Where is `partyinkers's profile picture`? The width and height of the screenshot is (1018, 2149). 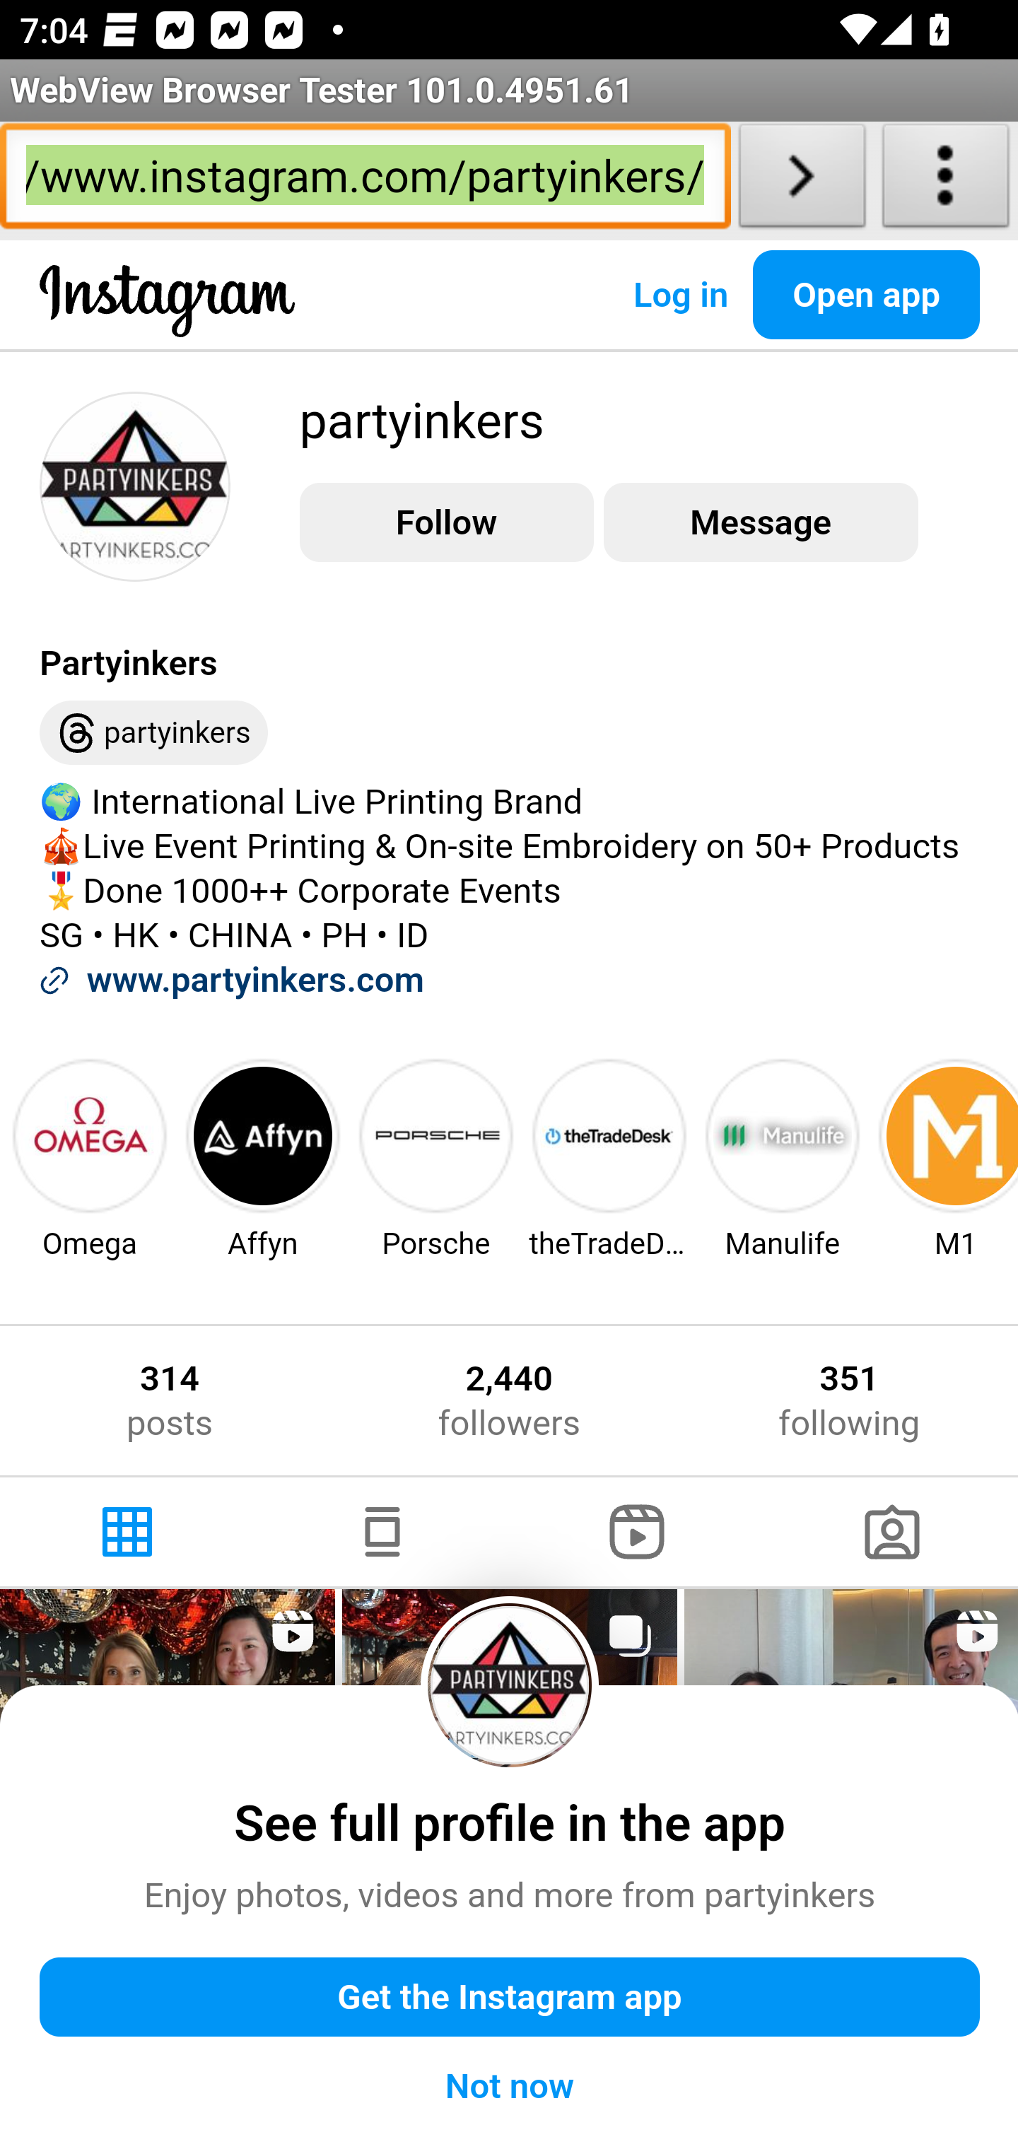
partyinkers's profile picture is located at coordinates (510, 1684).